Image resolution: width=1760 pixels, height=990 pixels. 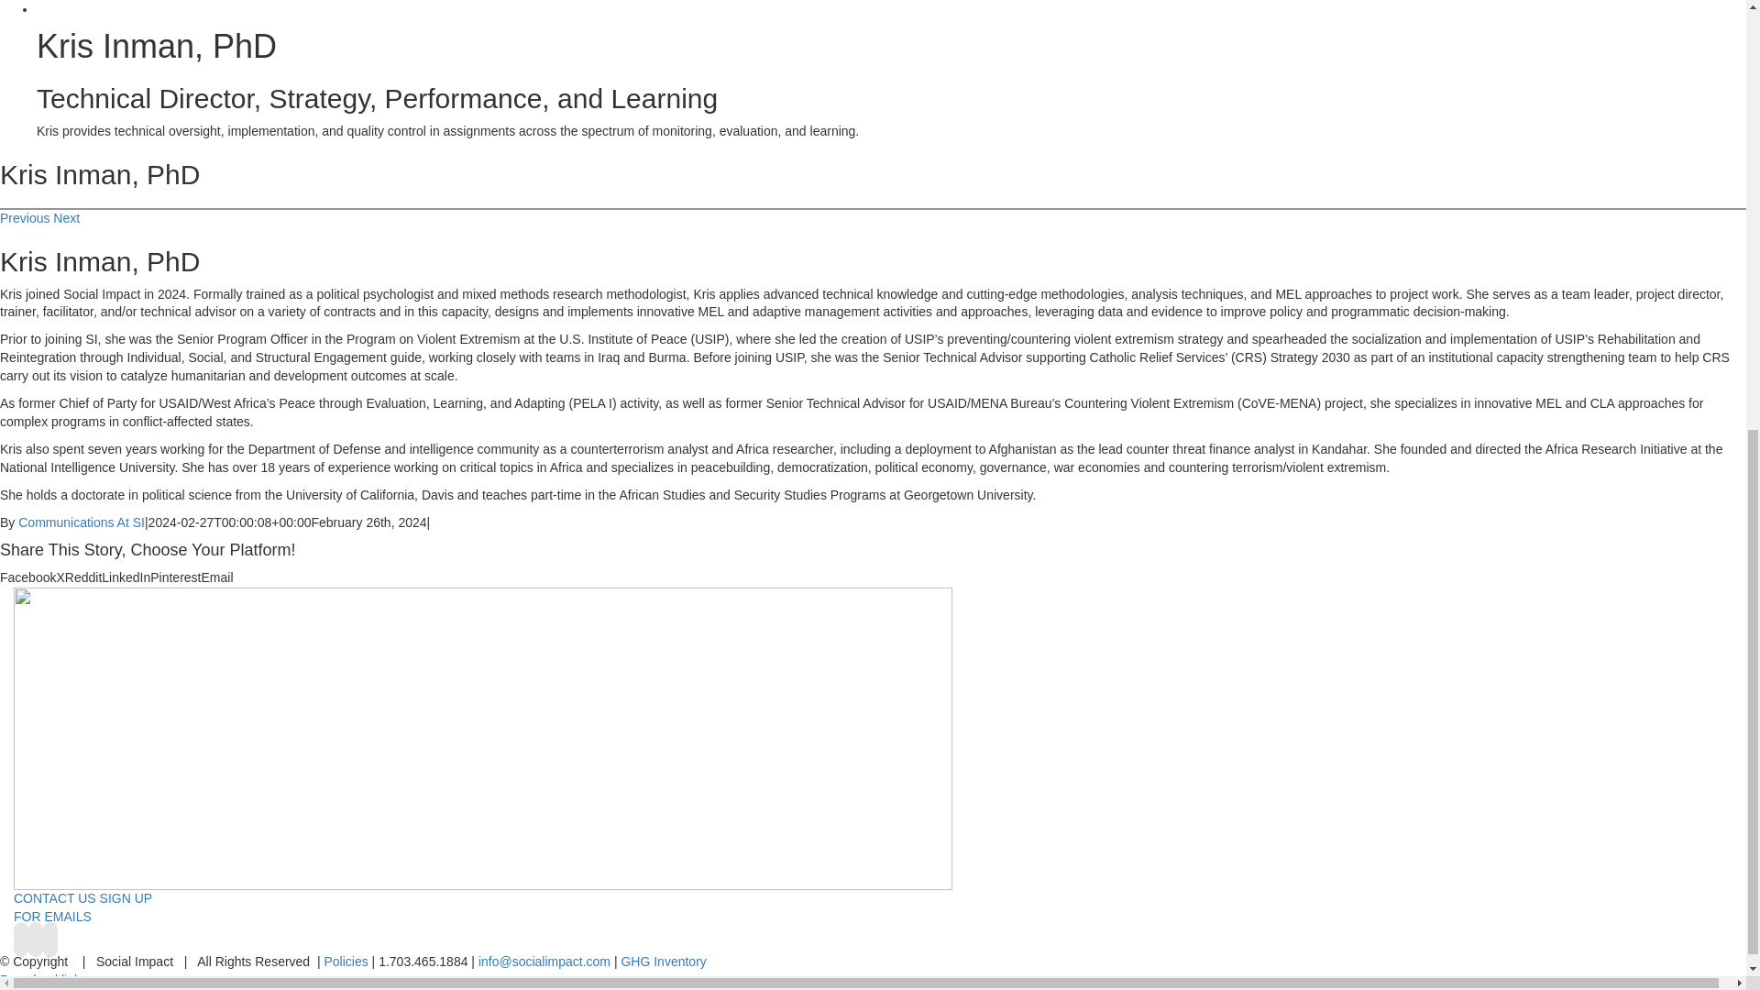 What do you see at coordinates (83, 577) in the screenshot?
I see `Reddit` at bounding box center [83, 577].